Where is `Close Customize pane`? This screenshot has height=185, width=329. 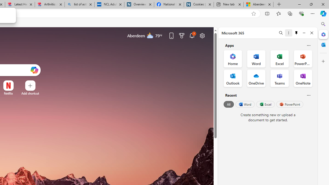
Close Customize pane is located at coordinates (323, 61).